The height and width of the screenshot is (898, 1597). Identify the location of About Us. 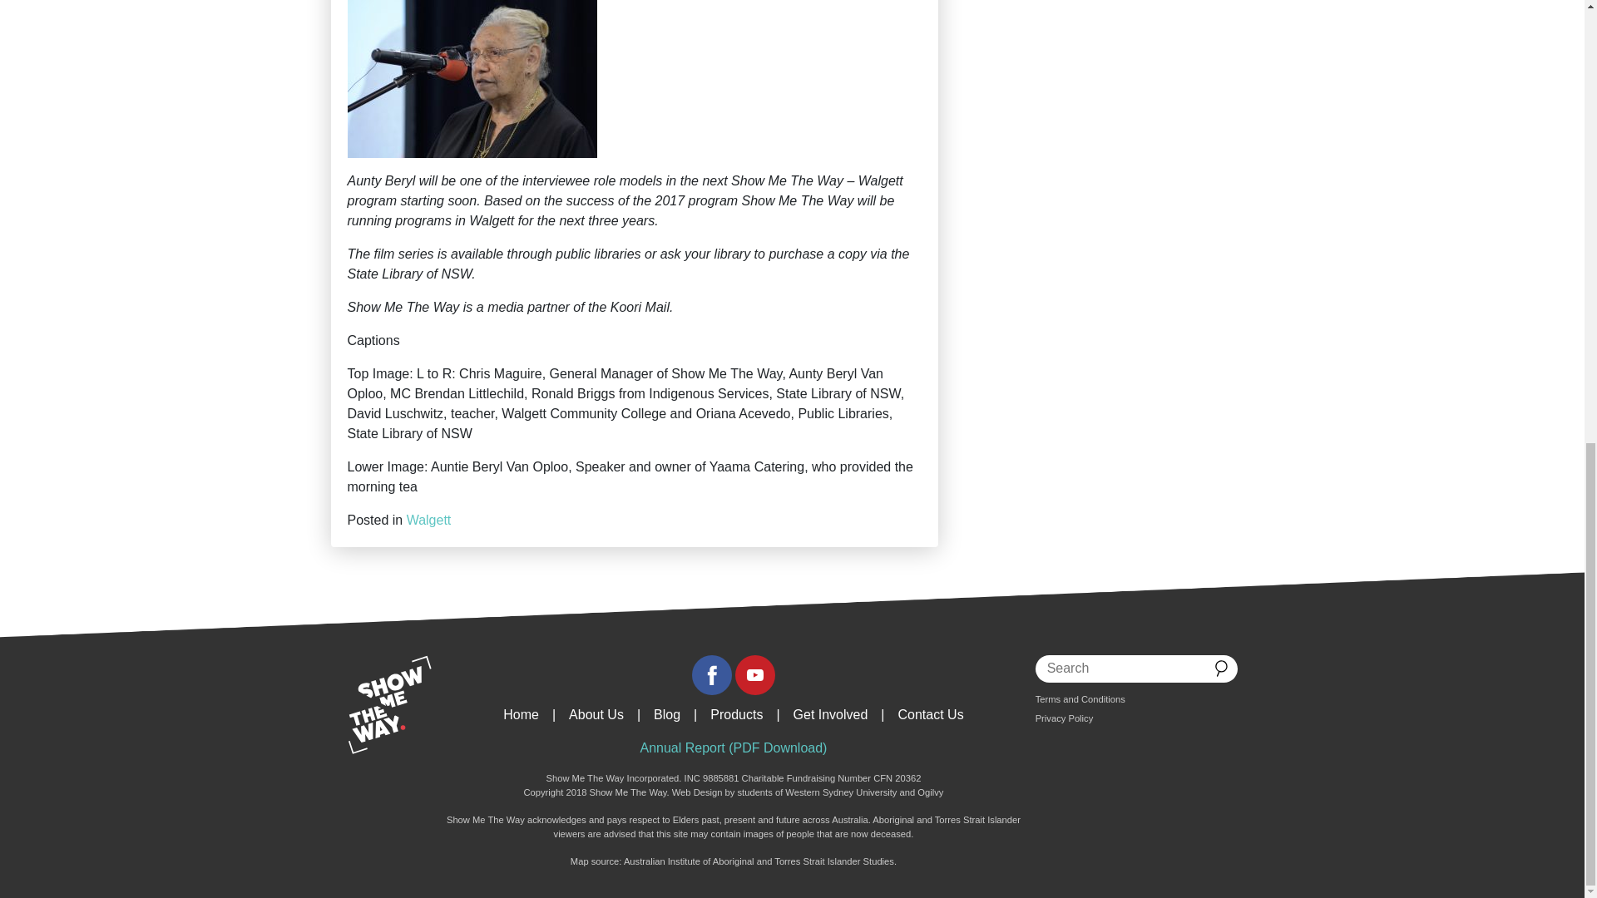
(596, 715).